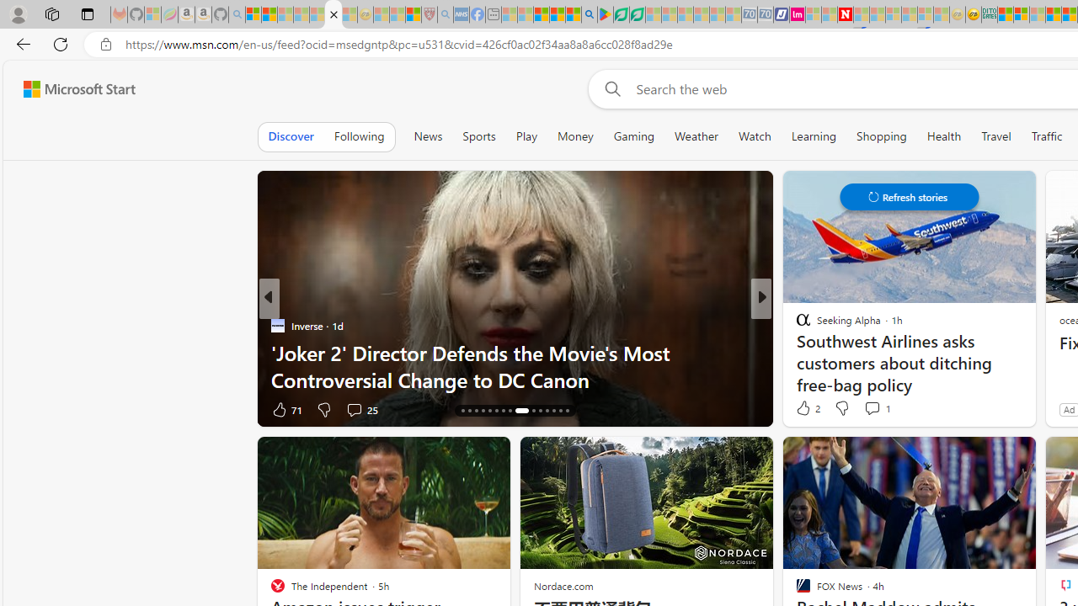 The width and height of the screenshot is (1078, 606). I want to click on Terms of Use Agreement, so click(622, 15).